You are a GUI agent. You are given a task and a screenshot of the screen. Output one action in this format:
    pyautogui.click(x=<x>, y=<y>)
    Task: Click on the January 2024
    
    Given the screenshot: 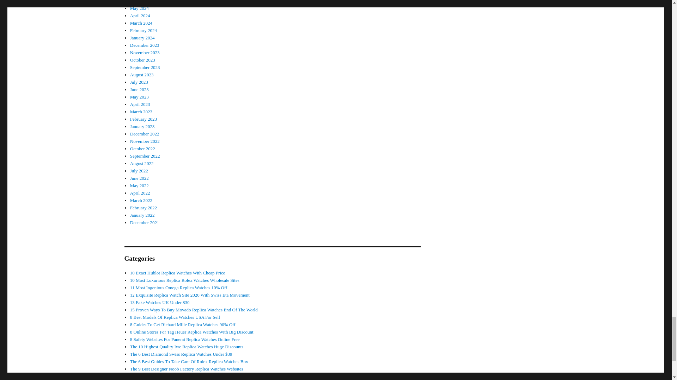 What is the action you would take?
    pyautogui.click(x=142, y=38)
    